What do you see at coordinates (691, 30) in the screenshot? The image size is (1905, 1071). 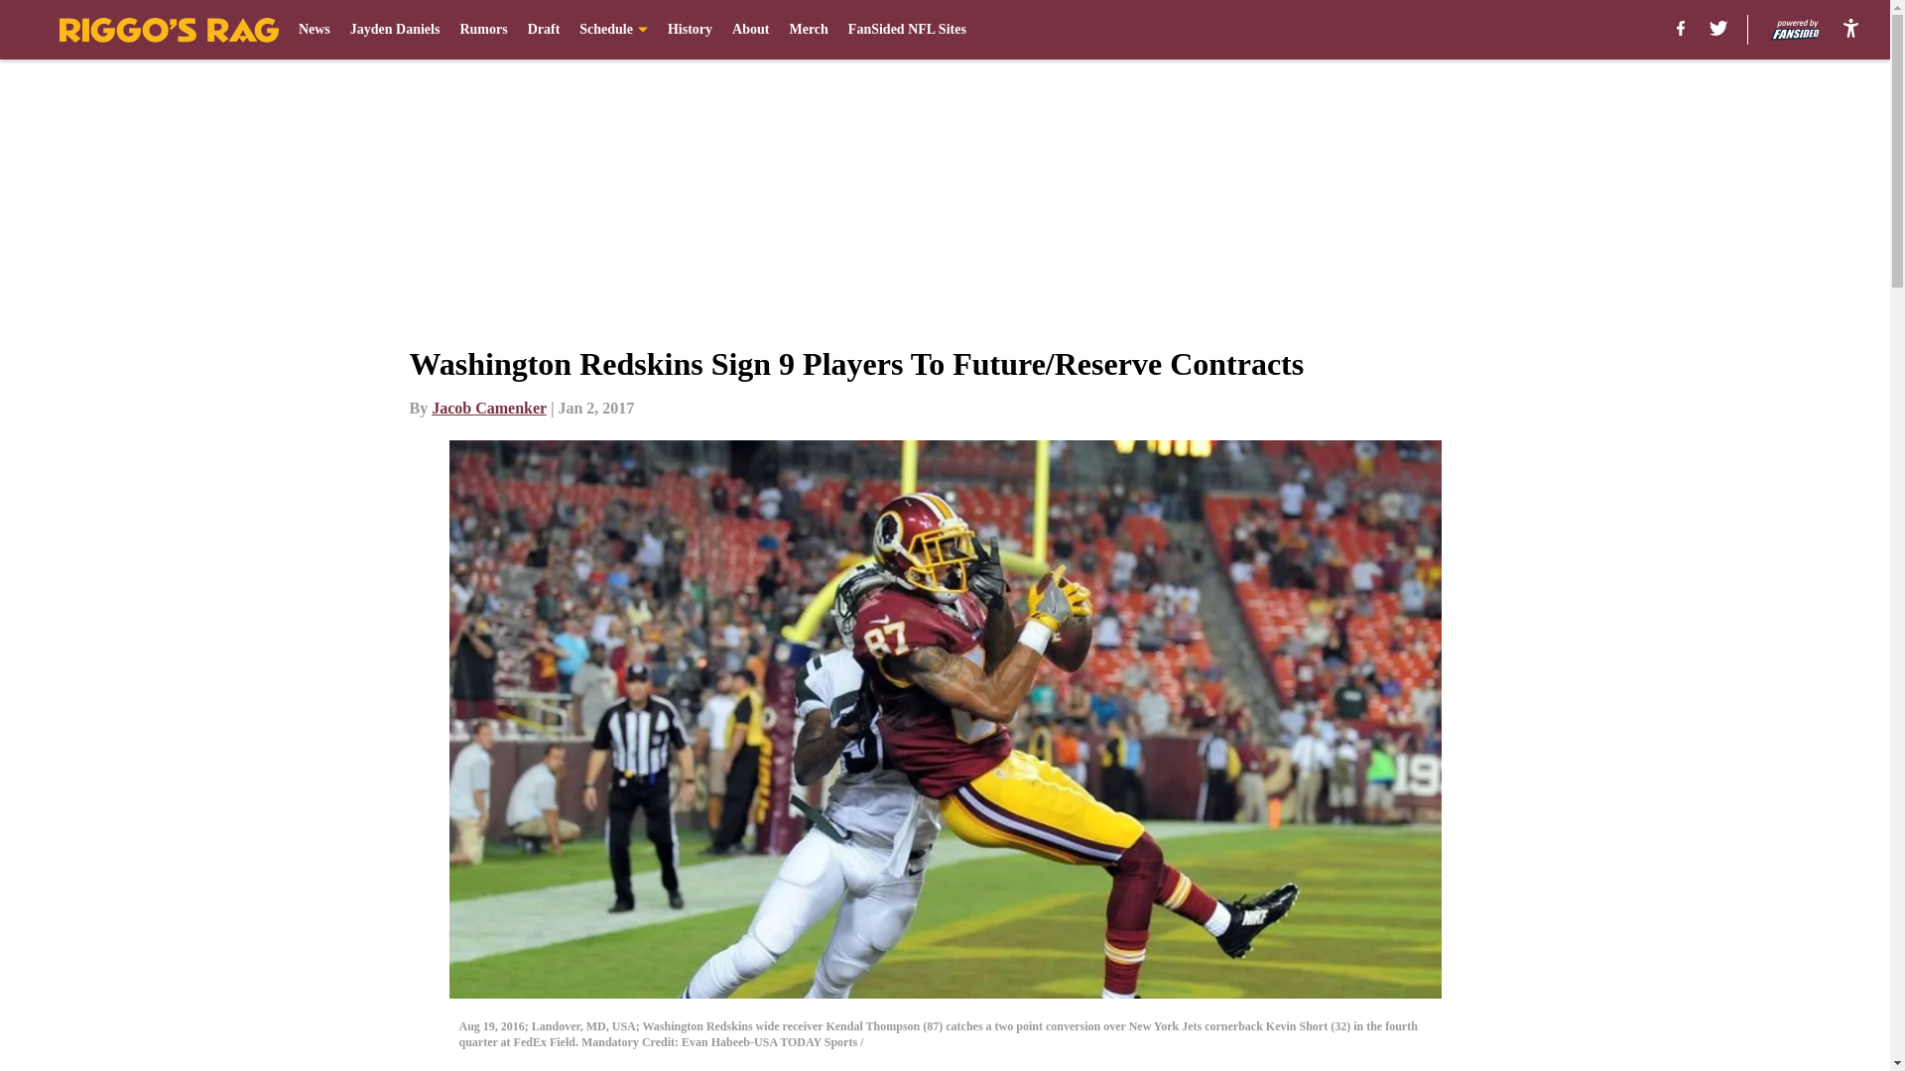 I see `History` at bounding box center [691, 30].